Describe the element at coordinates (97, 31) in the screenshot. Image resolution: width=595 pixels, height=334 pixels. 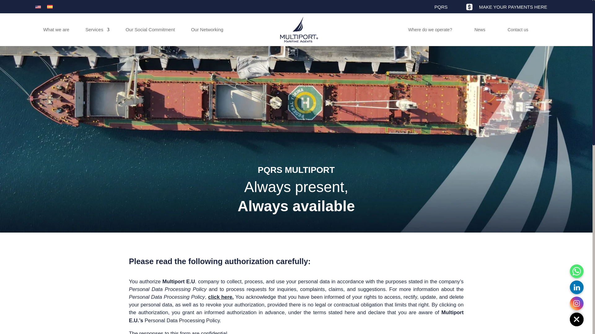
I see `Services` at that location.